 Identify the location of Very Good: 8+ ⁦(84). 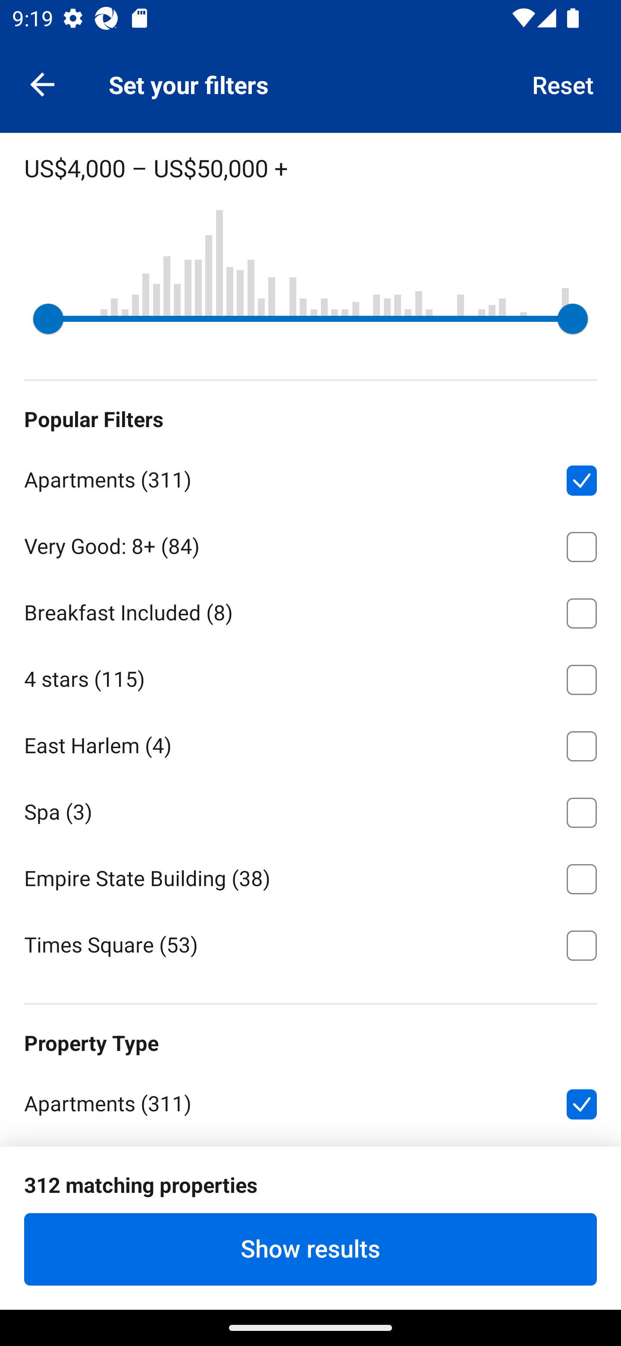
(310, 544).